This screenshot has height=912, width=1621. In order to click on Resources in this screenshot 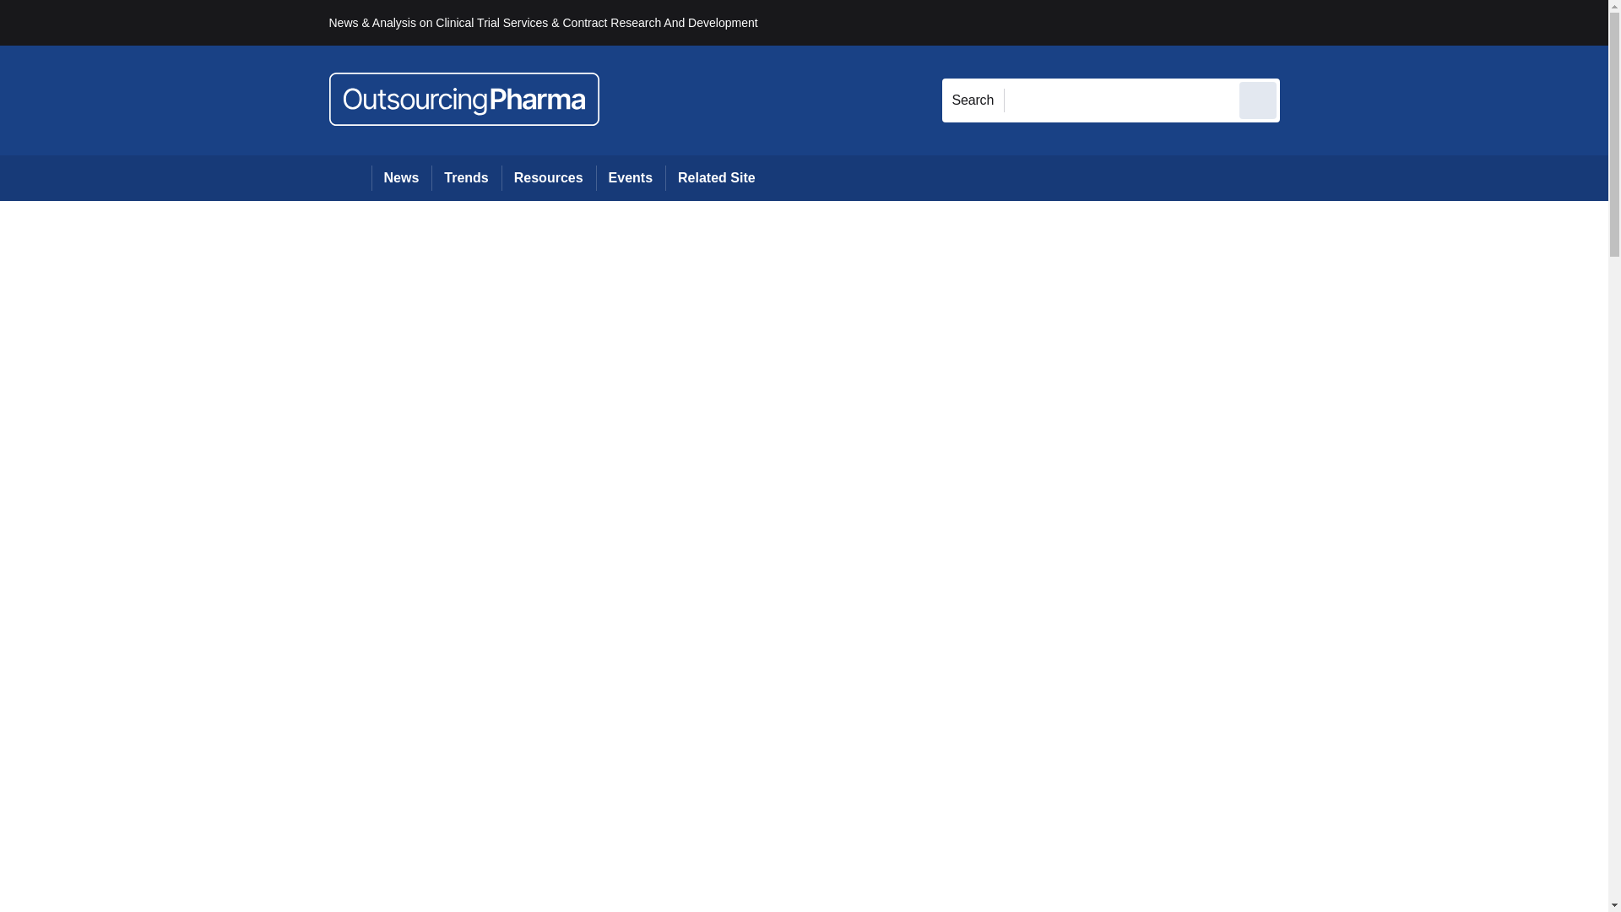, I will do `click(549, 177)`.